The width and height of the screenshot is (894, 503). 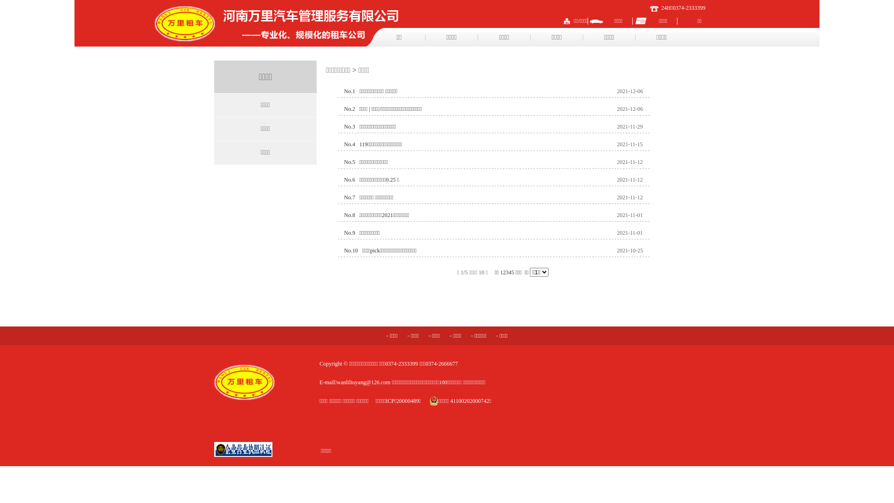 I want to click on 4, so click(x=510, y=272).